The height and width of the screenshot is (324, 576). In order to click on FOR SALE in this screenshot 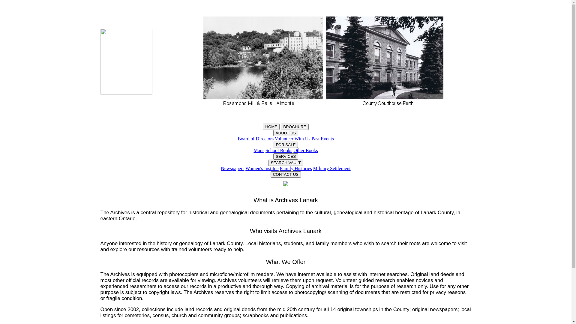, I will do `click(286, 145)`.